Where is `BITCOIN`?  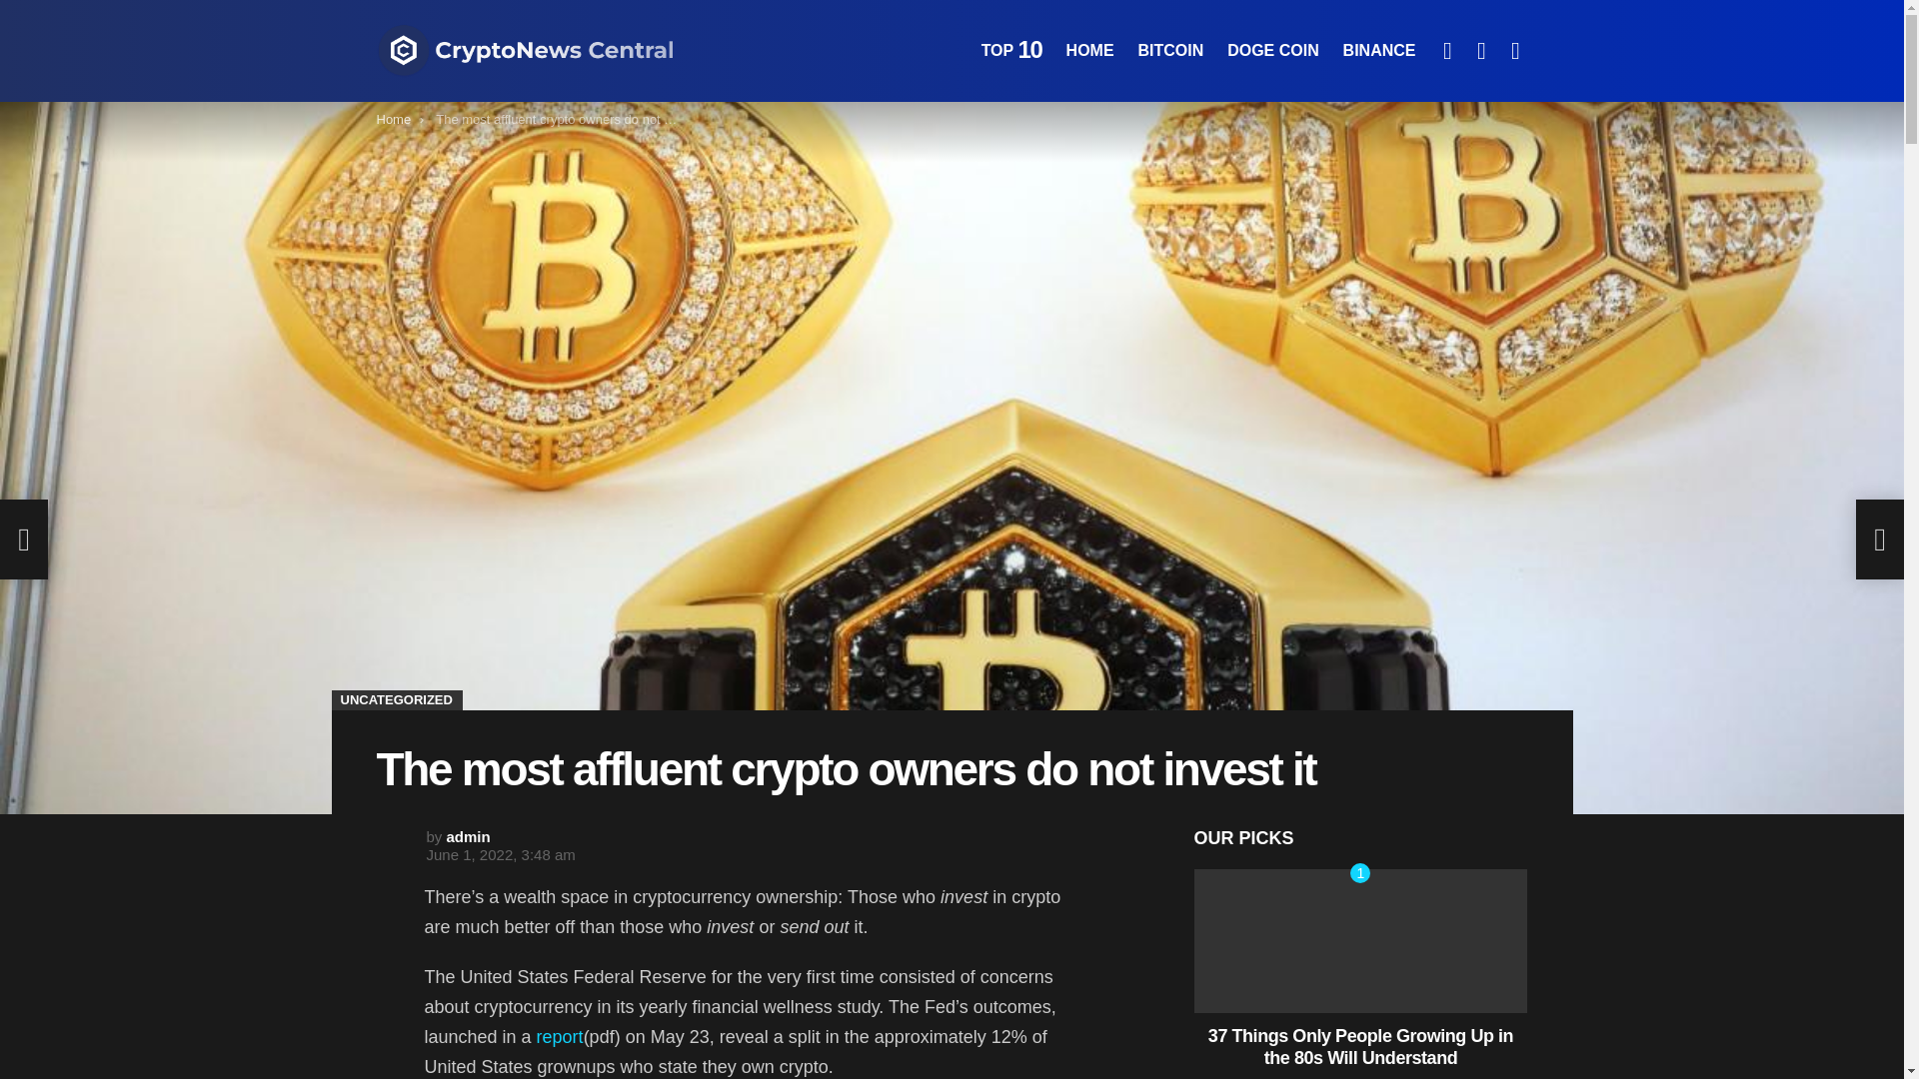 BITCOIN is located at coordinates (1169, 50).